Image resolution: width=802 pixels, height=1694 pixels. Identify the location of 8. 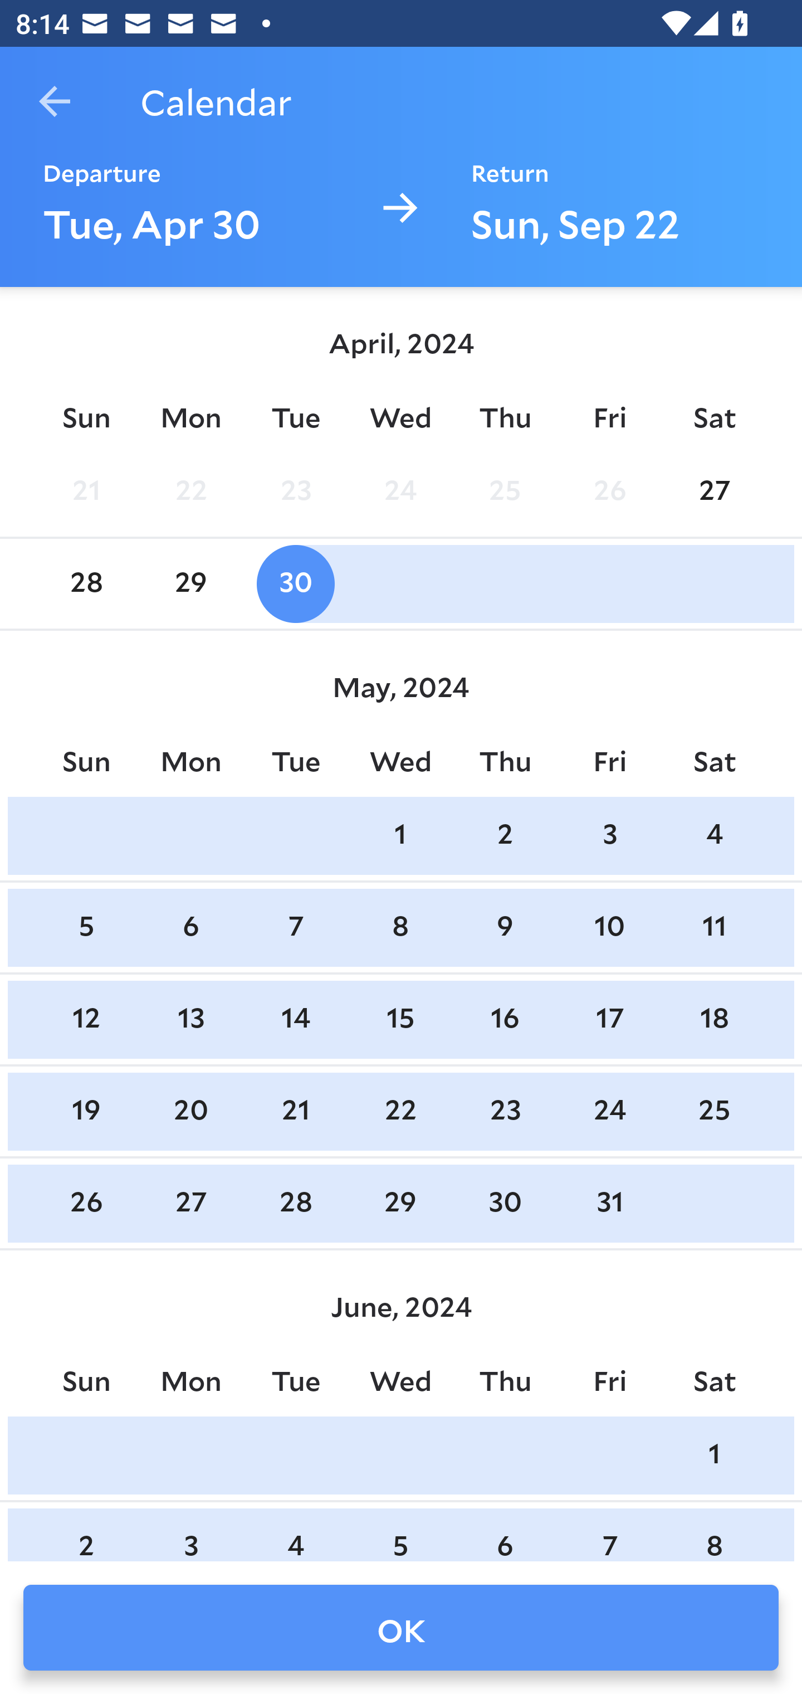
(714, 1535).